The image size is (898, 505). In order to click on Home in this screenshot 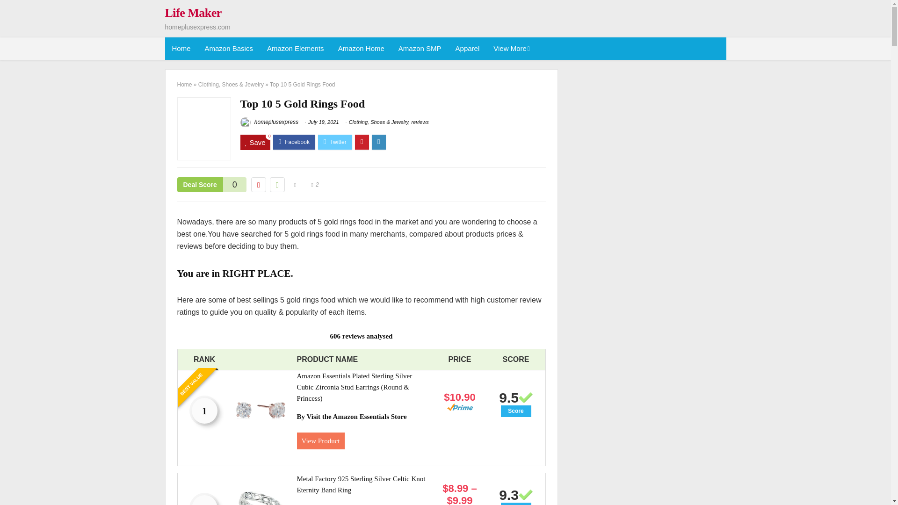, I will do `click(181, 49)`.